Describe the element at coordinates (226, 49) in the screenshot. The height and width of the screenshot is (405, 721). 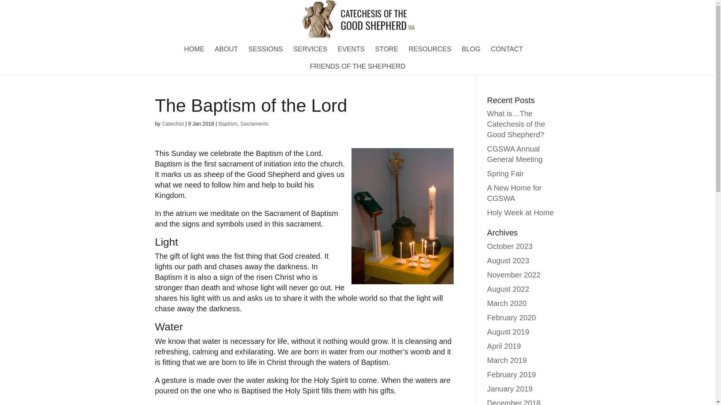
I see `ABOUT` at that location.